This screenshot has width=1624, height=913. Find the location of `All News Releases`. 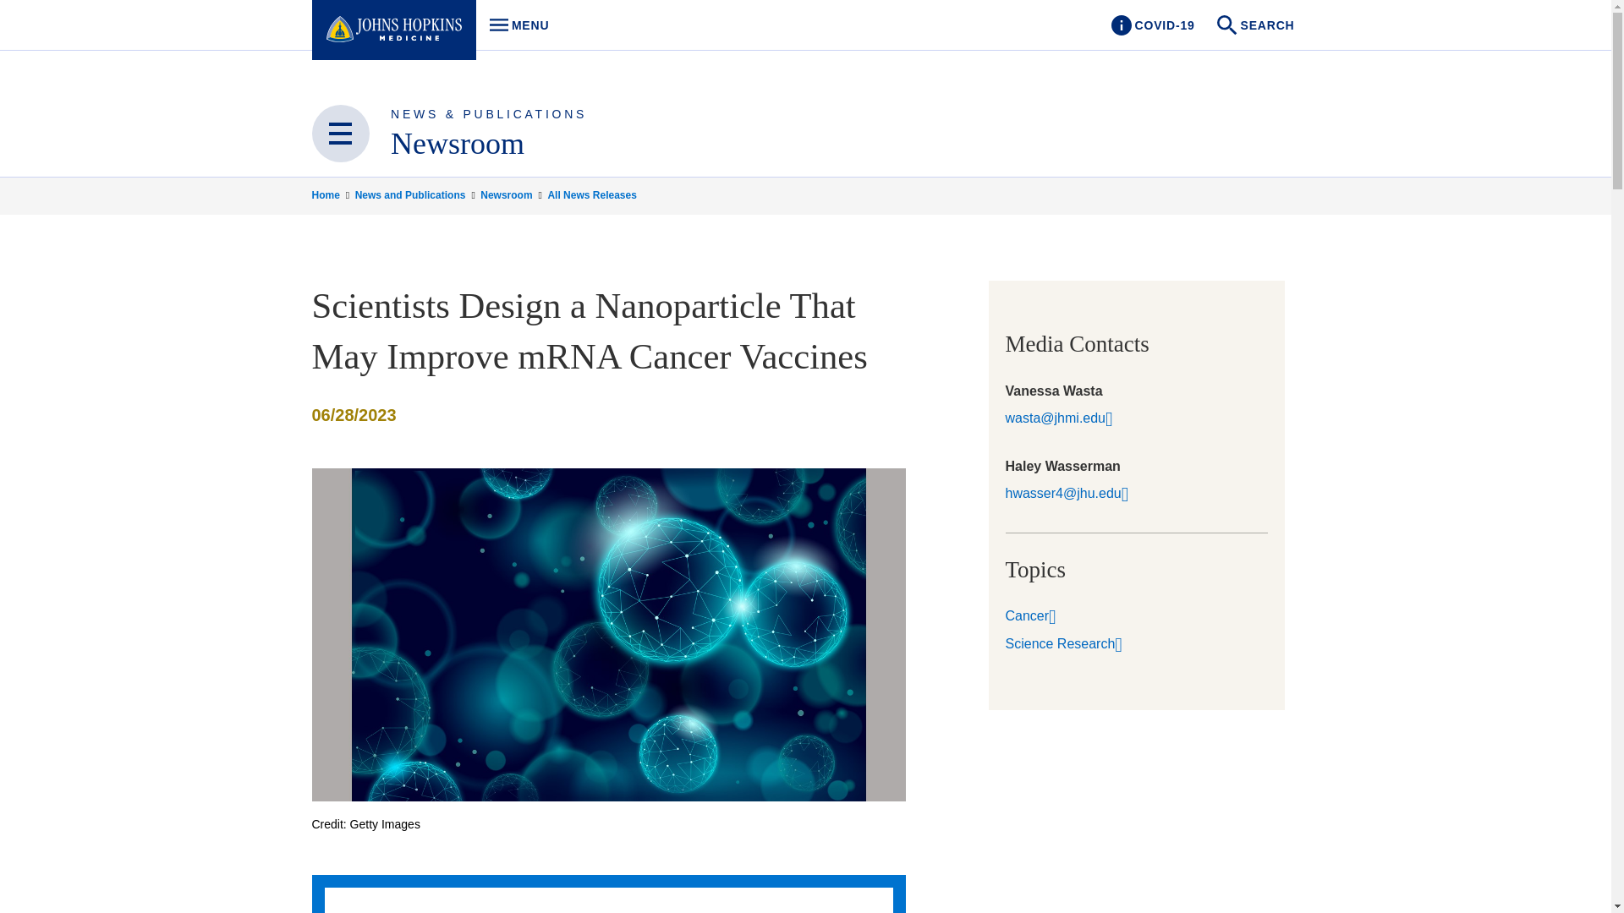

All News Releases is located at coordinates (592, 194).